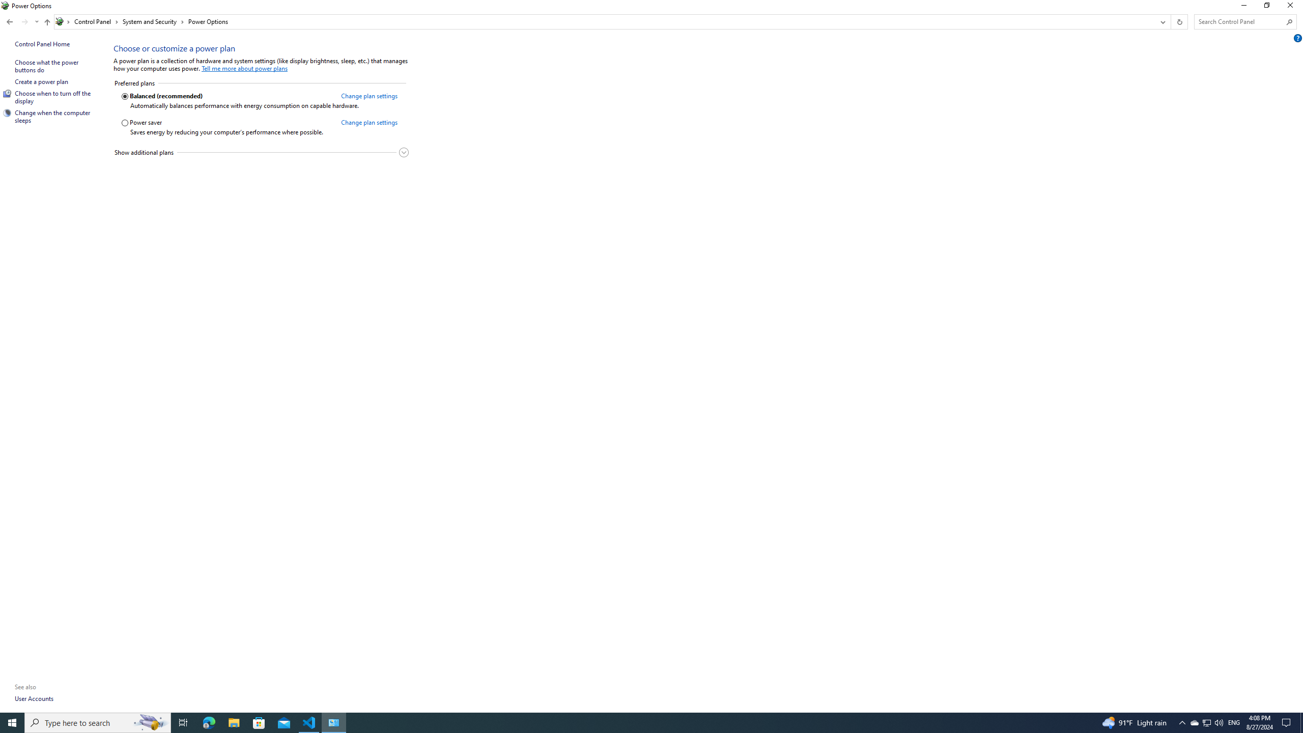 This screenshot has height=733, width=1303. Describe the element at coordinates (605, 21) in the screenshot. I see `Address: Control Panel\System and Security\Power Options` at that location.